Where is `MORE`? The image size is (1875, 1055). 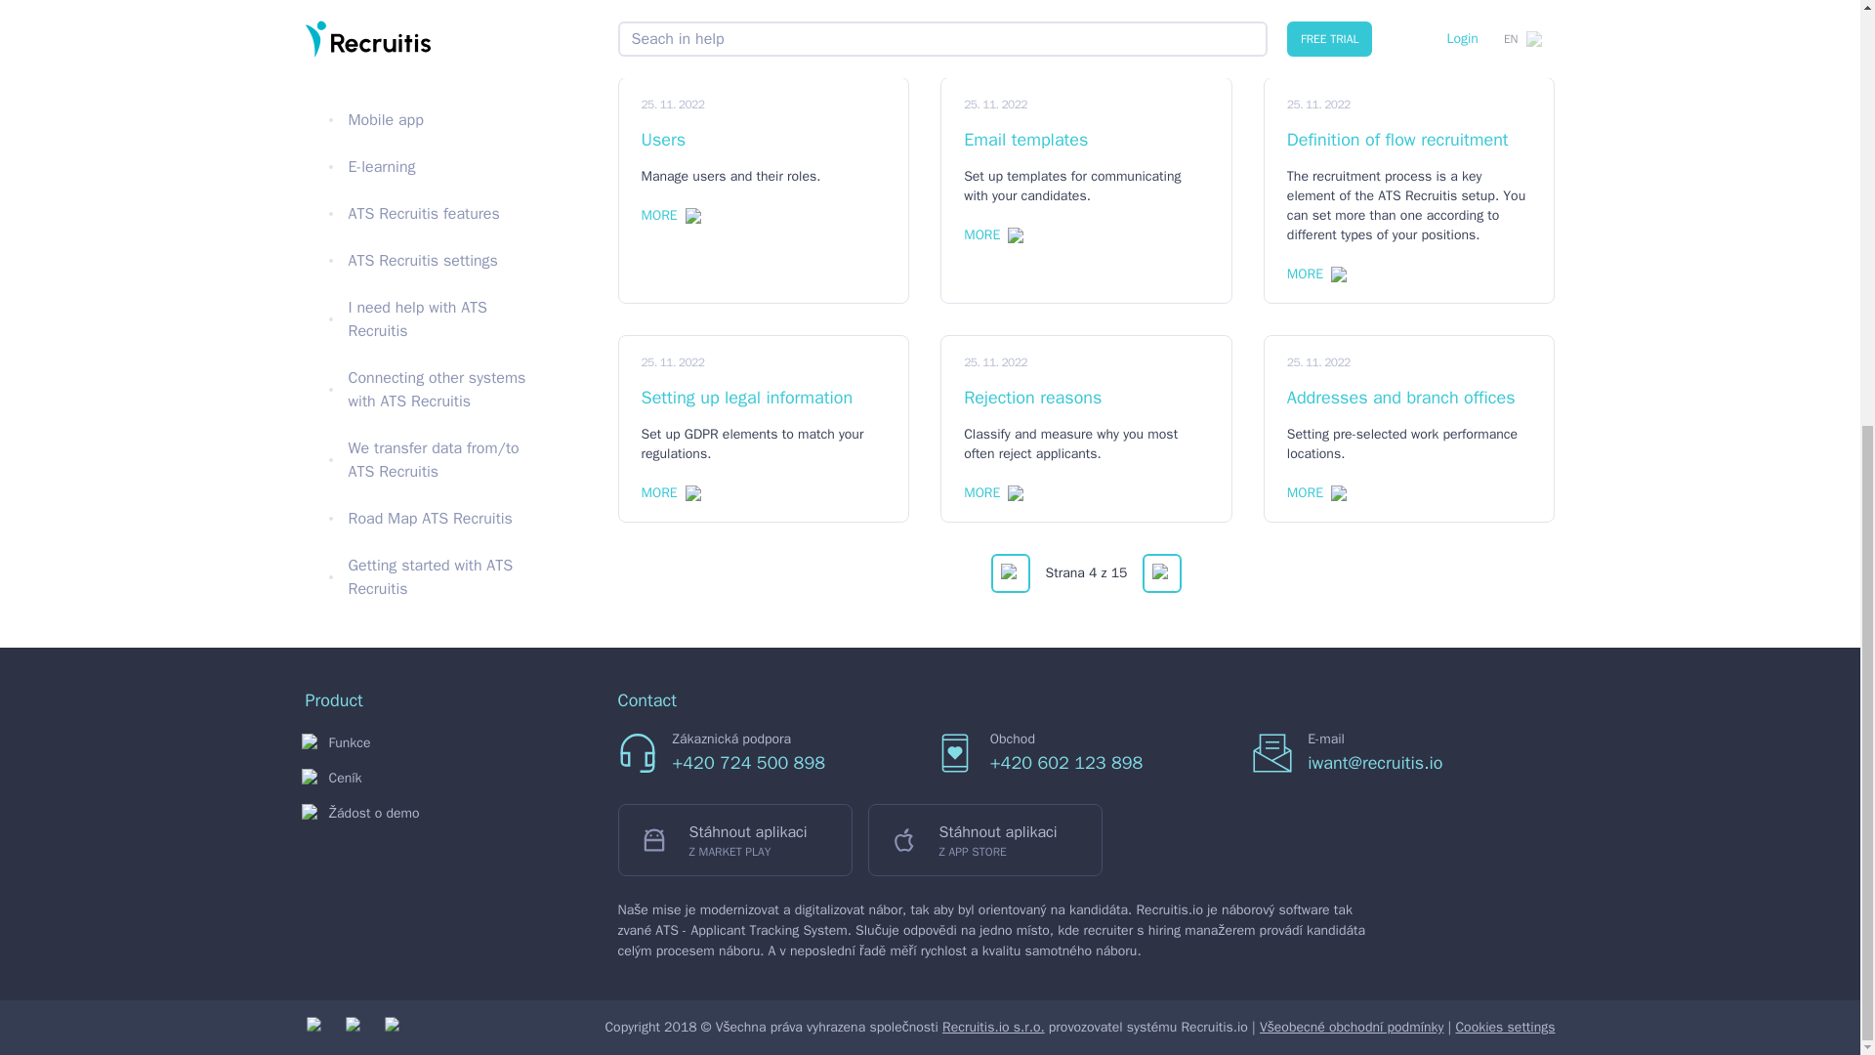
MORE is located at coordinates (670, 215).